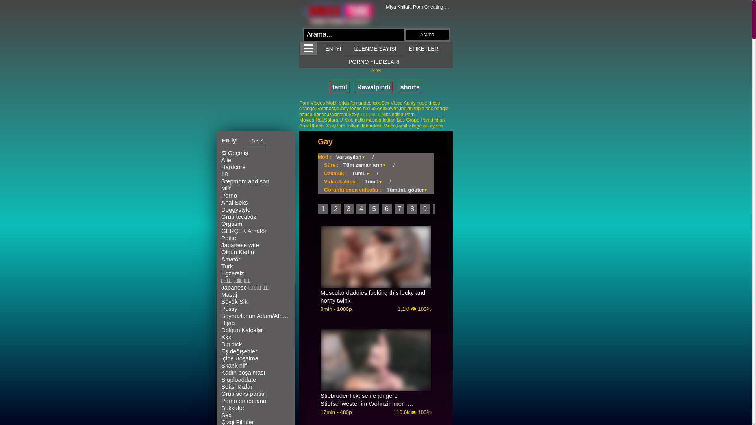  What do you see at coordinates (256, 344) in the screenshot?
I see `Big dick` at bounding box center [256, 344].